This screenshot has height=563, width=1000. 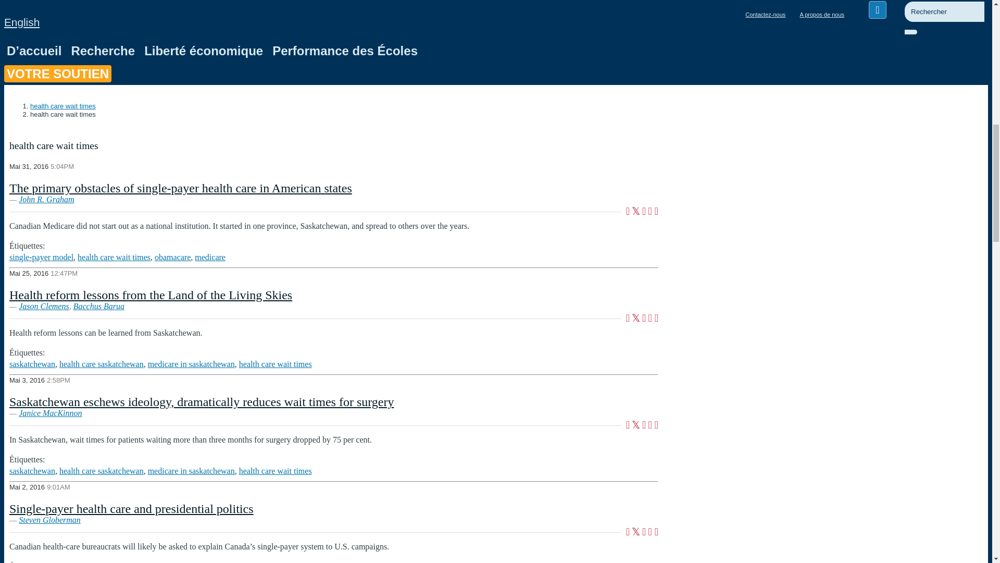 I want to click on English, so click(x=22, y=22).